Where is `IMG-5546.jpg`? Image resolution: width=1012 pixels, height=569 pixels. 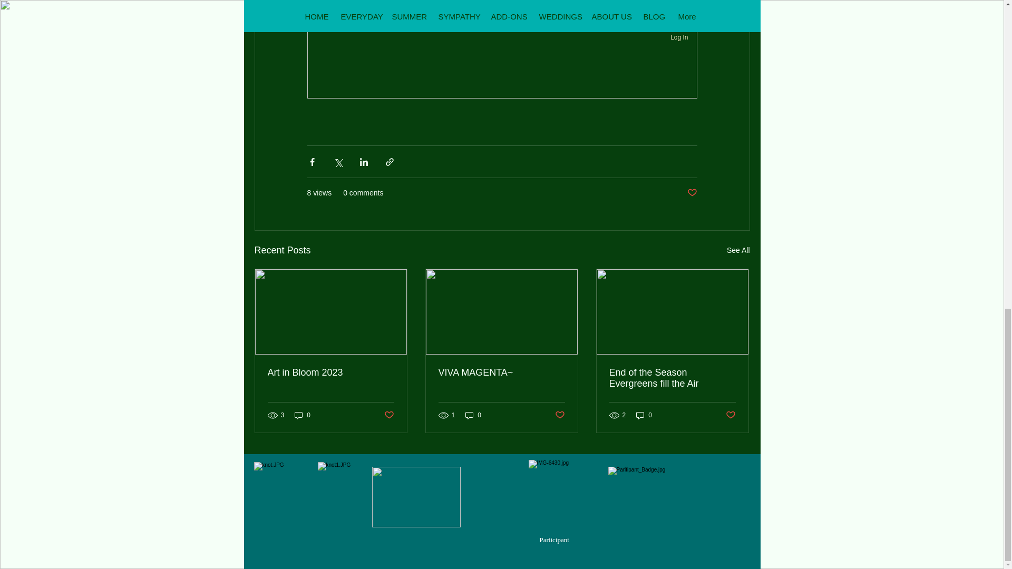 IMG-5546.jpg is located at coordinates (416, 497).